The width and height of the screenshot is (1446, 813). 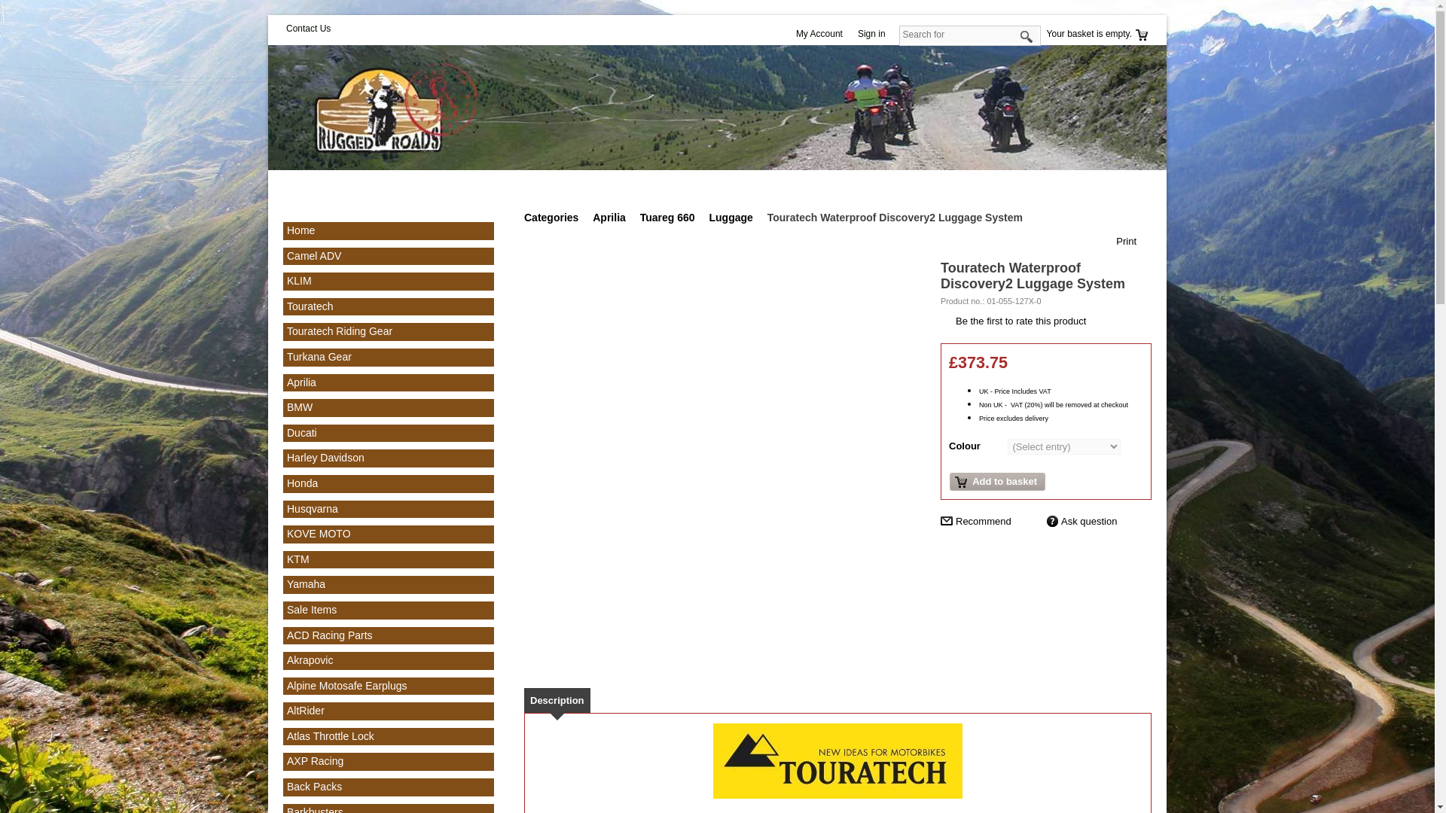 I want to click on Alpine Motosafe Earplugs, so click(x=346, y=685).